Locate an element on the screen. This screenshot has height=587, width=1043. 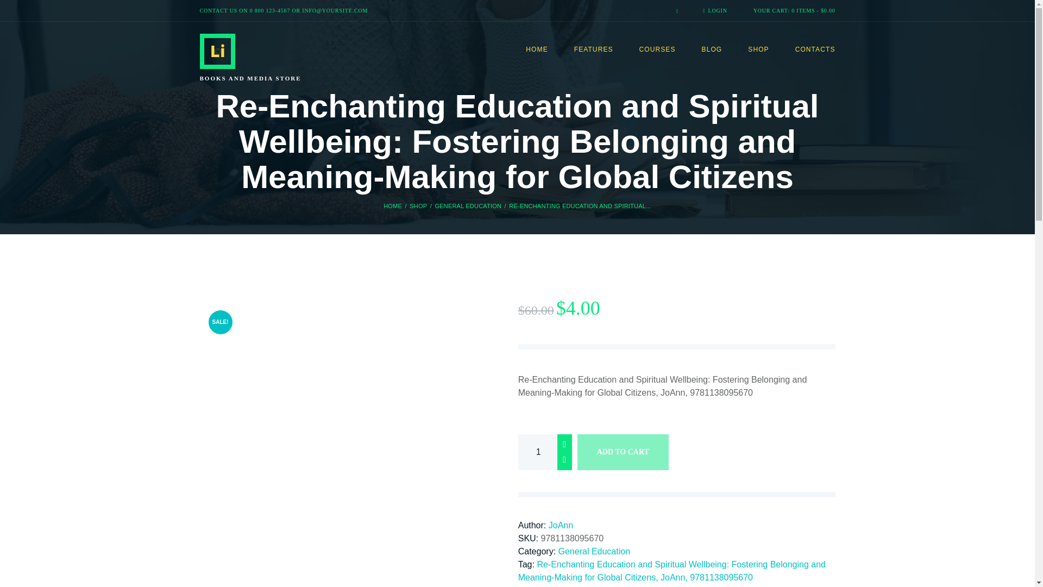
0 800 123-4567 is located at coordinates (271, 10).